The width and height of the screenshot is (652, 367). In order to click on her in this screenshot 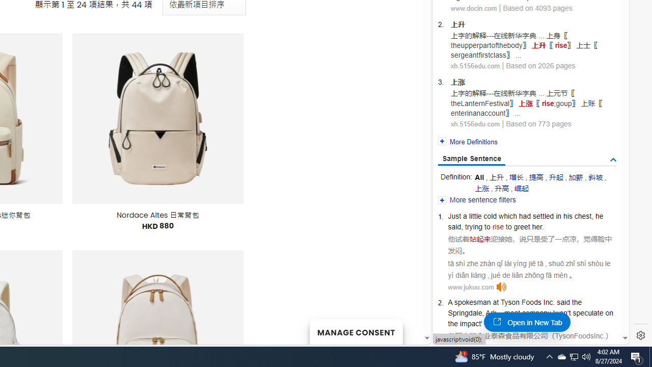, I will do `click(537, 226)`.